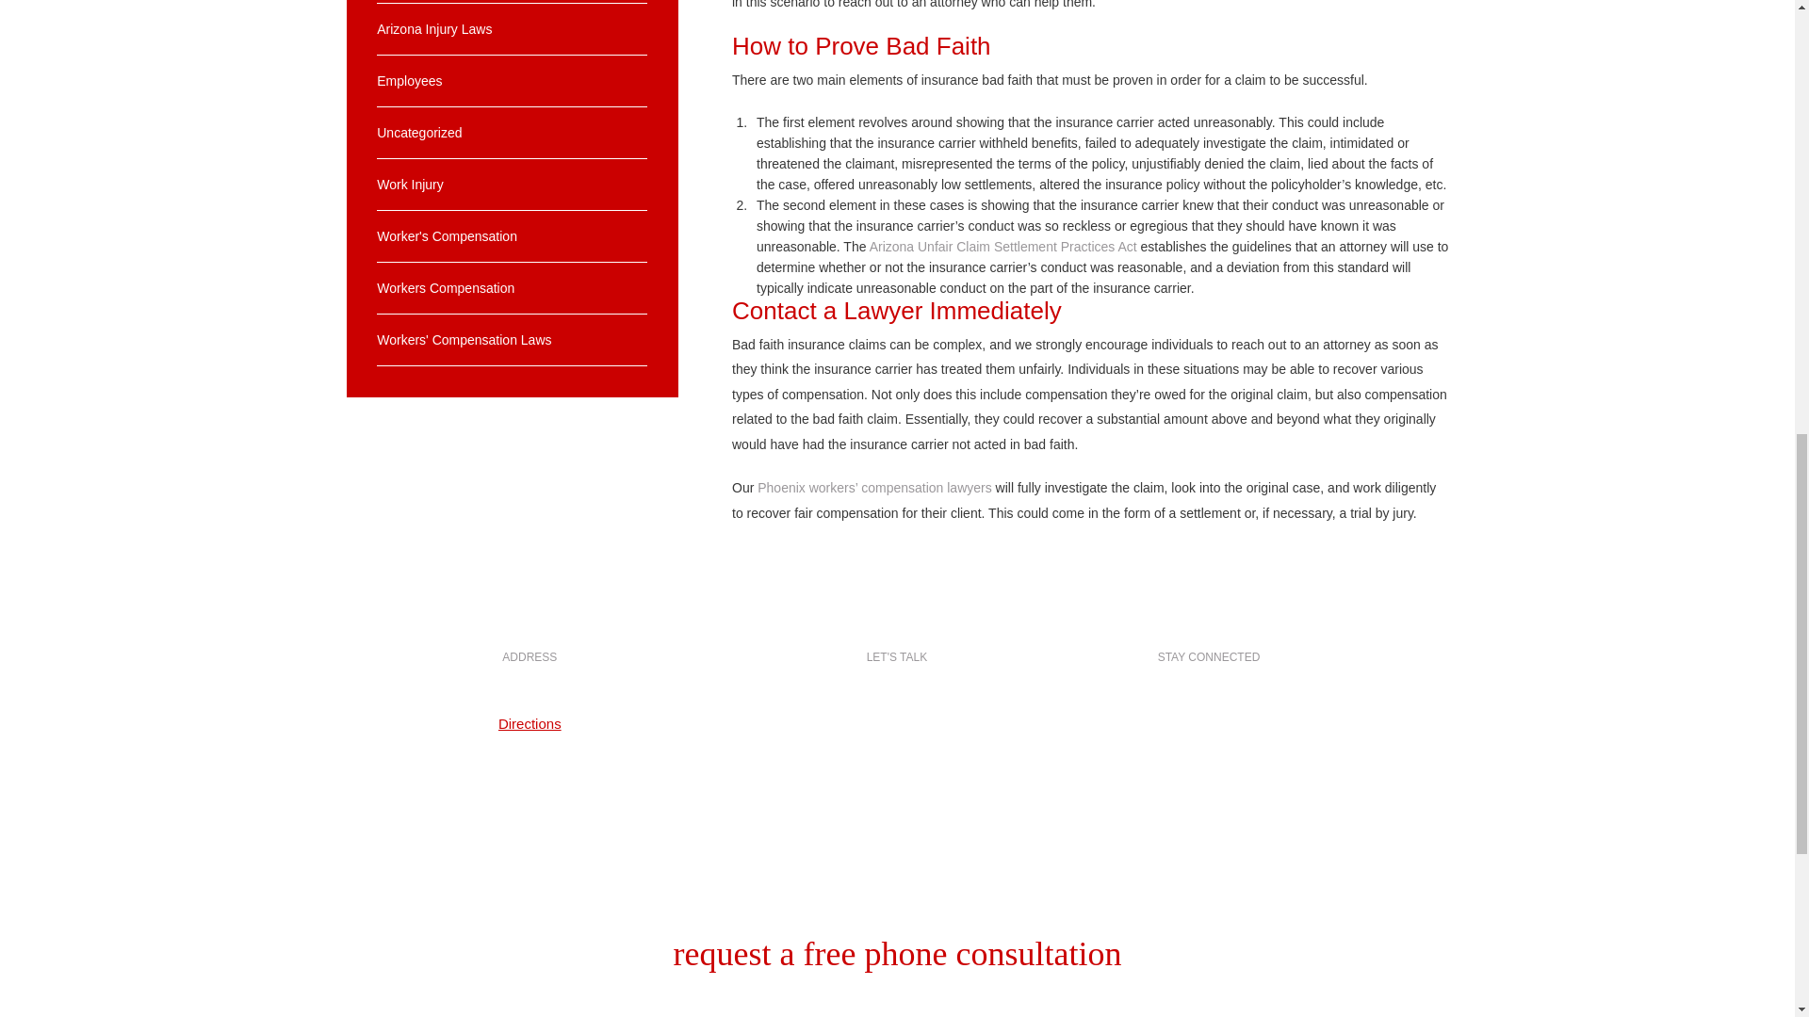  I want to click on Worker's Compensation, so click(512, 235).